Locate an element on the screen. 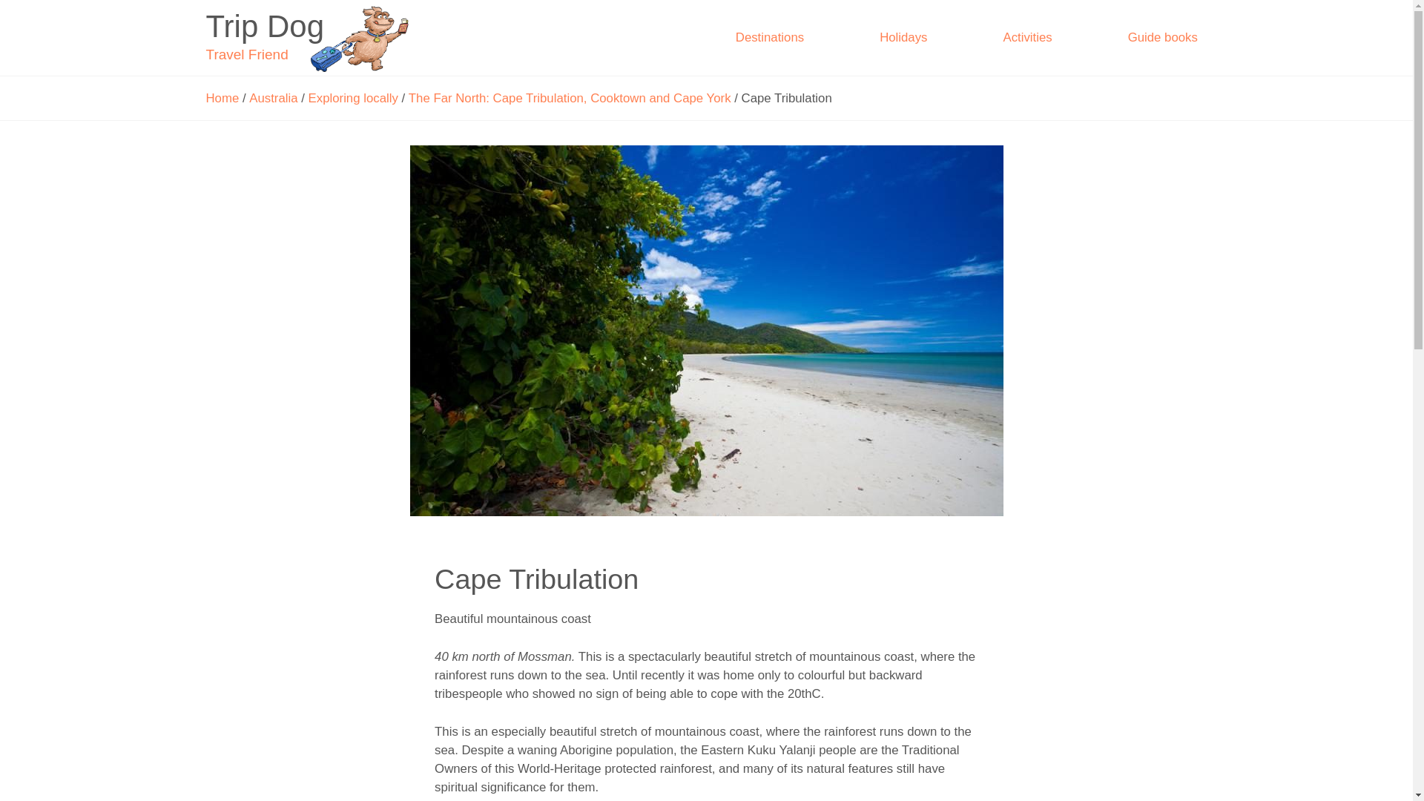  Guide books is located at coordinates (1161, 36).